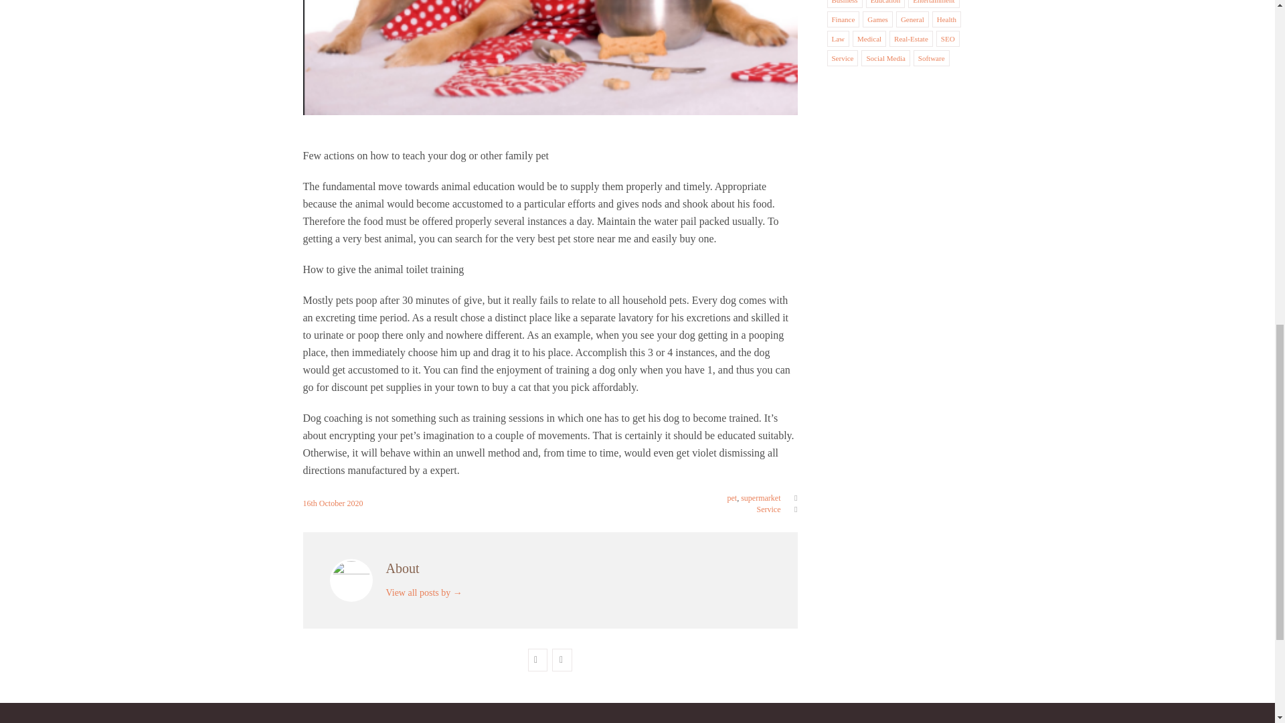  What do you see at coordinates (844, 2) in the screenshot?
I see `Business` at bounding box center [844, 2].